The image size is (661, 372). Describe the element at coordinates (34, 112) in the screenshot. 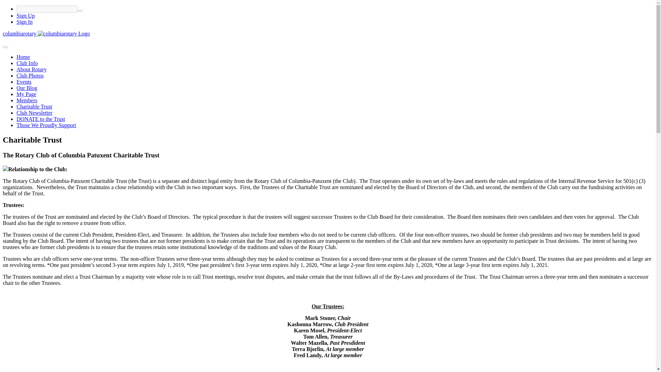

I see `Club Newsletter` at that location.